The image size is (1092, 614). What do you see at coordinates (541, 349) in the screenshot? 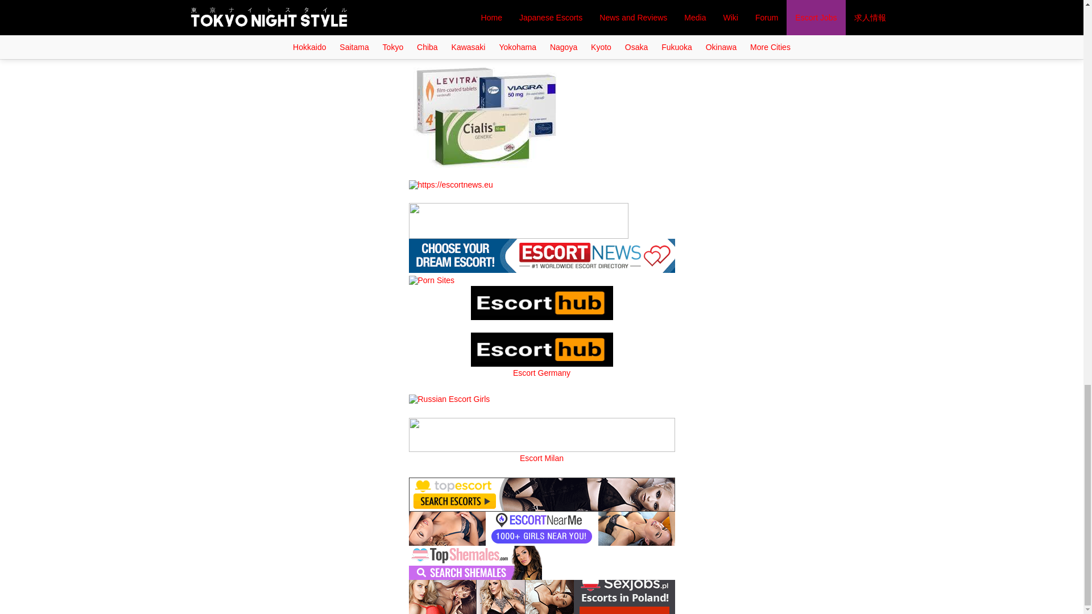
I see `Escort Germany` at bounding box center [541, 349].